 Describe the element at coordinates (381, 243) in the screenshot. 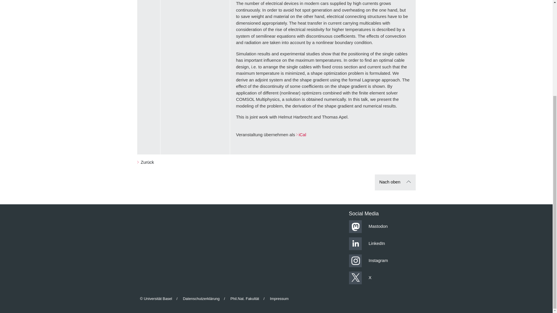

I see `LinkedIn` at that location.